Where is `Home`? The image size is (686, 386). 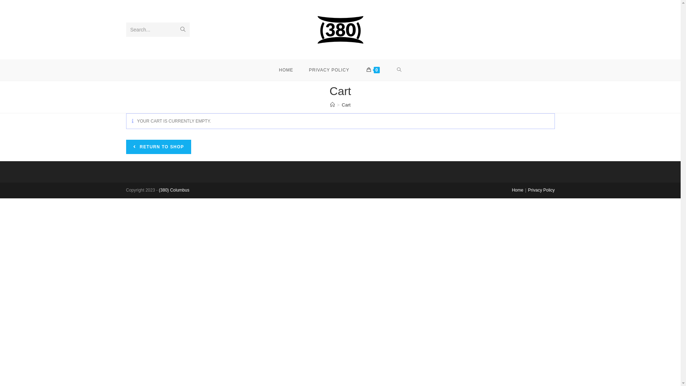
Home is located at coordinates (518, 190).